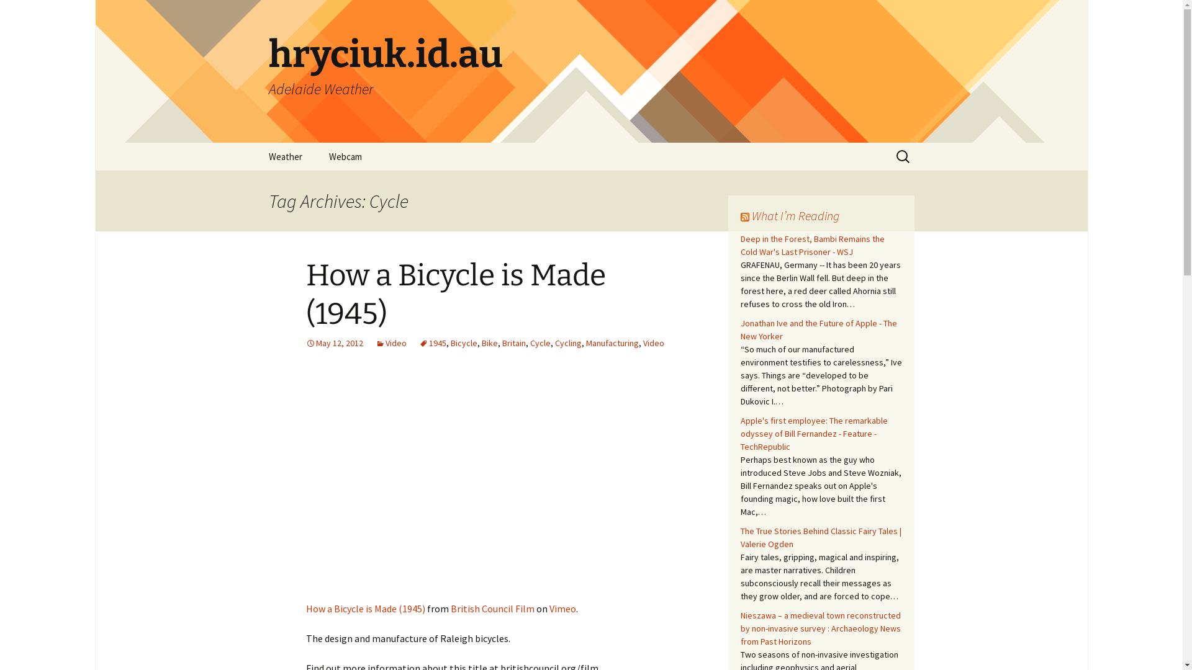 The image size is (1192, 670). I want to click on Video, so click(391, 343).